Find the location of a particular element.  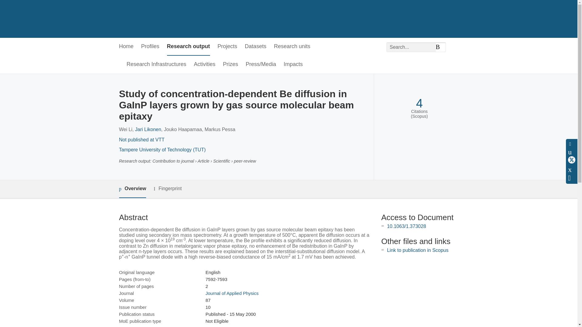

Link to publication in Scopus is located at coordinates (418, 250).